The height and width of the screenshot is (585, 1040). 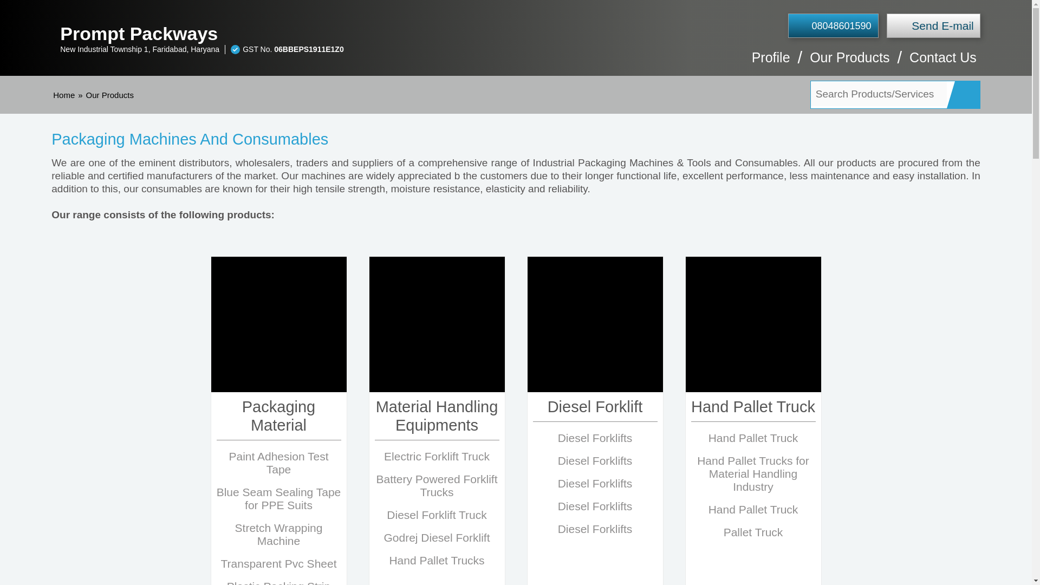 I want to click on Electric Forklift Truck, so click(x=437, y=456).